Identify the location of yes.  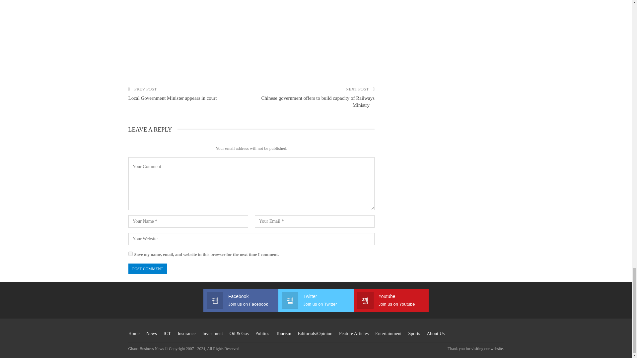
(130, 254).